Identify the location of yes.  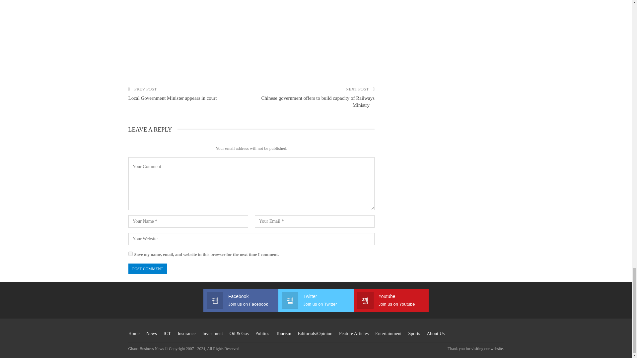
(130, 254).